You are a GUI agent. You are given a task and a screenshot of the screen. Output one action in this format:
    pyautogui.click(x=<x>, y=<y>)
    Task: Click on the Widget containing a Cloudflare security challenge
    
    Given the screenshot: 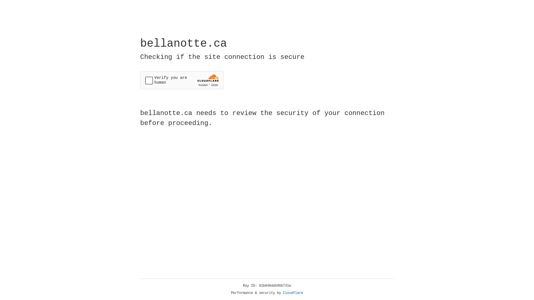 What is the action you would take?
    pyautogui.click(x=182, y=80)
    